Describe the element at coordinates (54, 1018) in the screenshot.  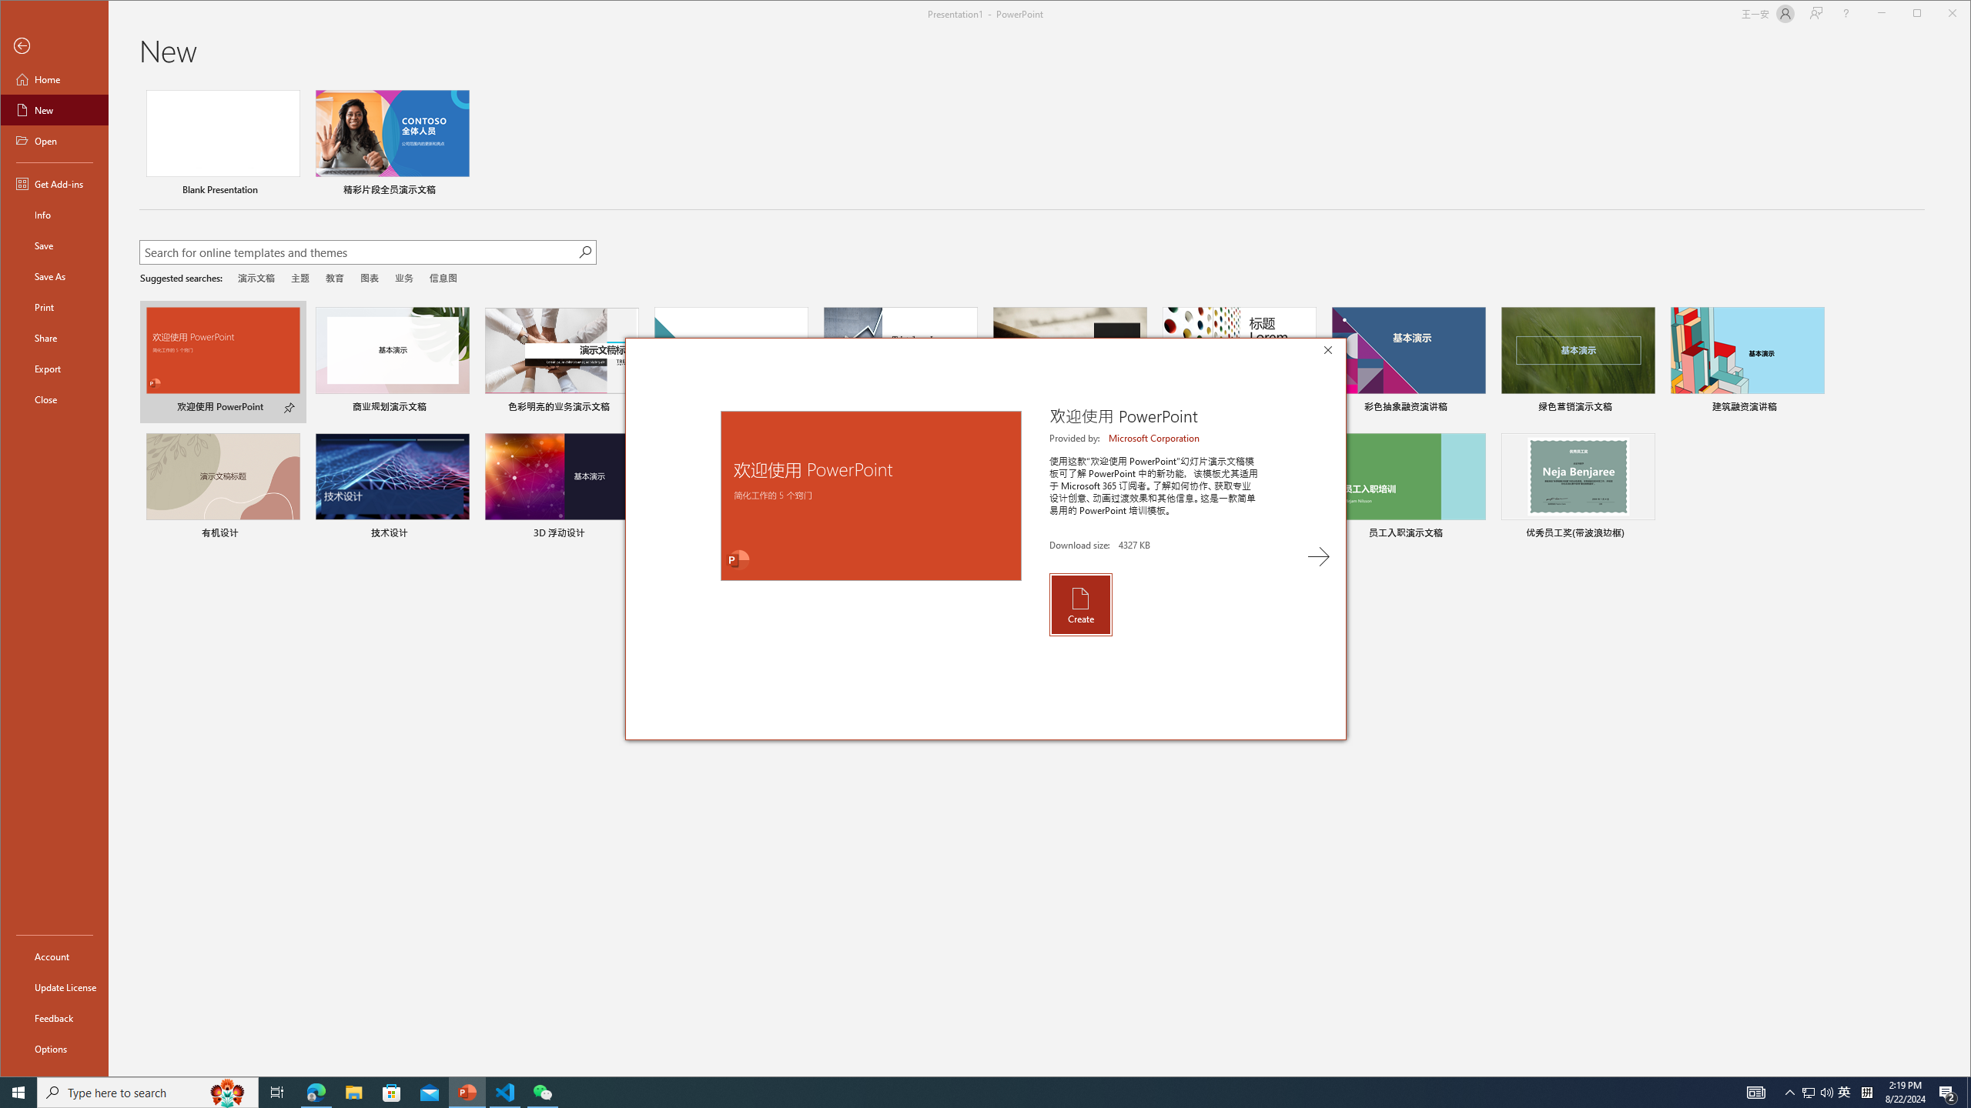
I see `Feedback` at that location.